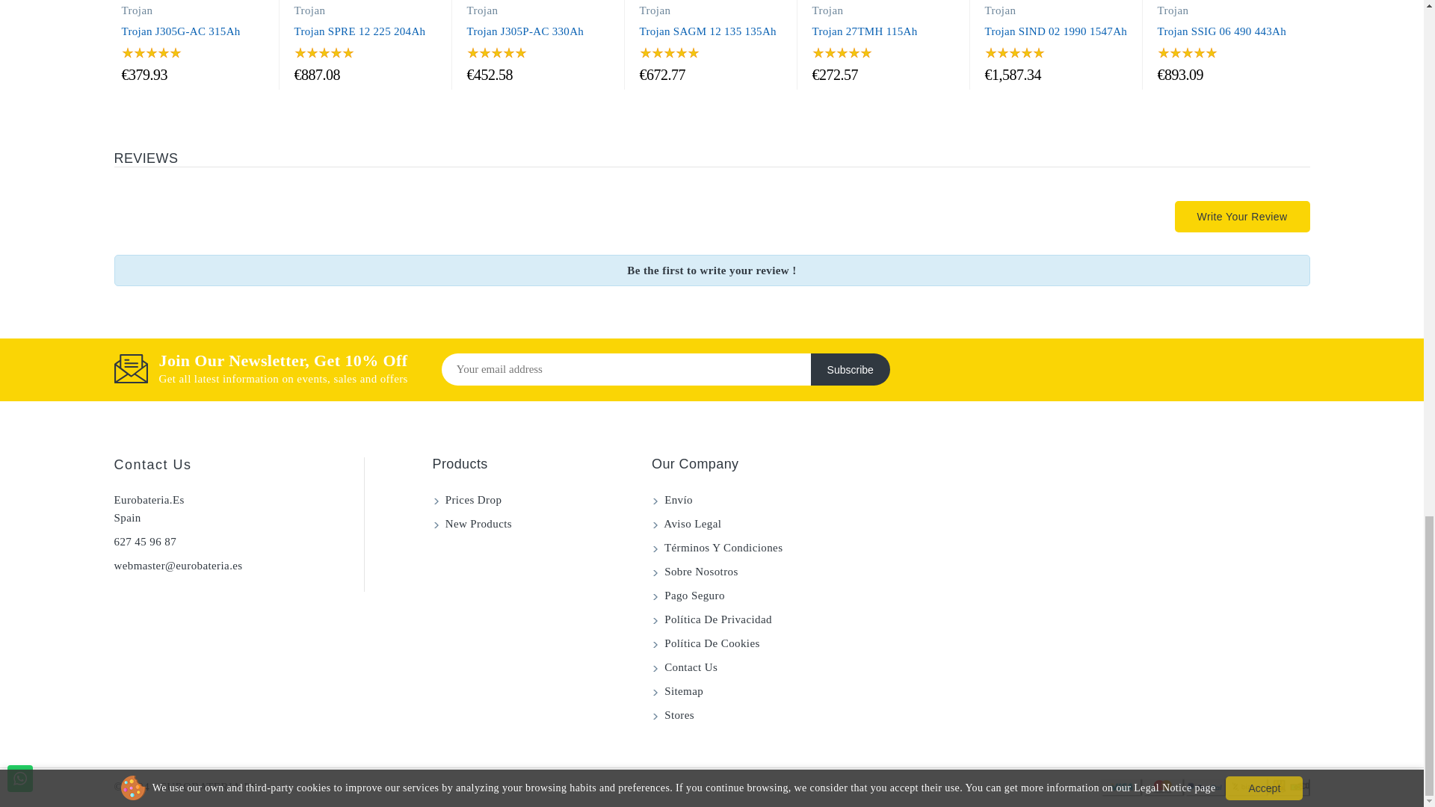 The height and width of the screenshot is (807, 1435). What do you see at coordinates (850, 369) in the screenshot?
I see `Subscribe` at bounding box center [850, 369].